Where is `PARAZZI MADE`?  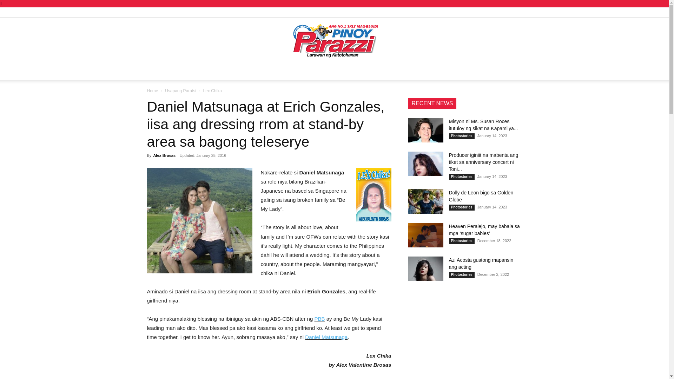
PARAZZI MADE is located at coordinates (221, 72).